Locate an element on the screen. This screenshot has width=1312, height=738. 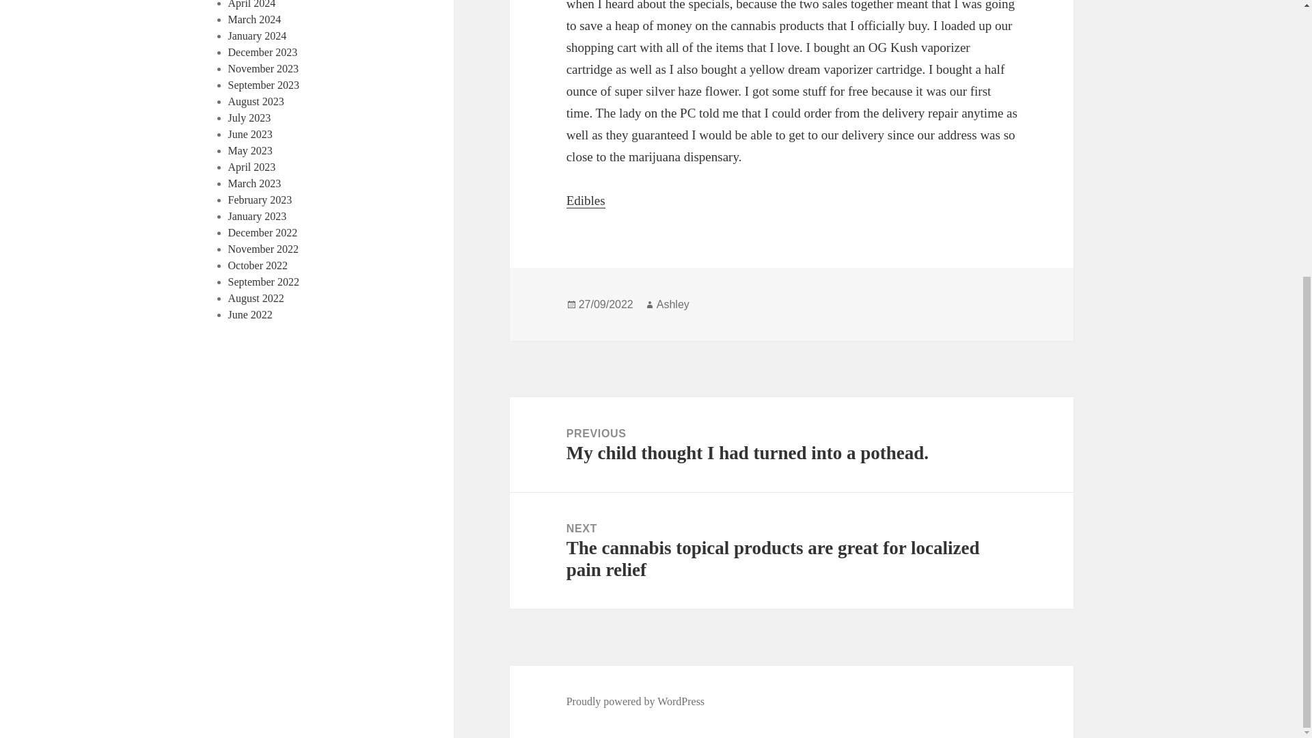
June 2022 is located at coordinates (250, 314).